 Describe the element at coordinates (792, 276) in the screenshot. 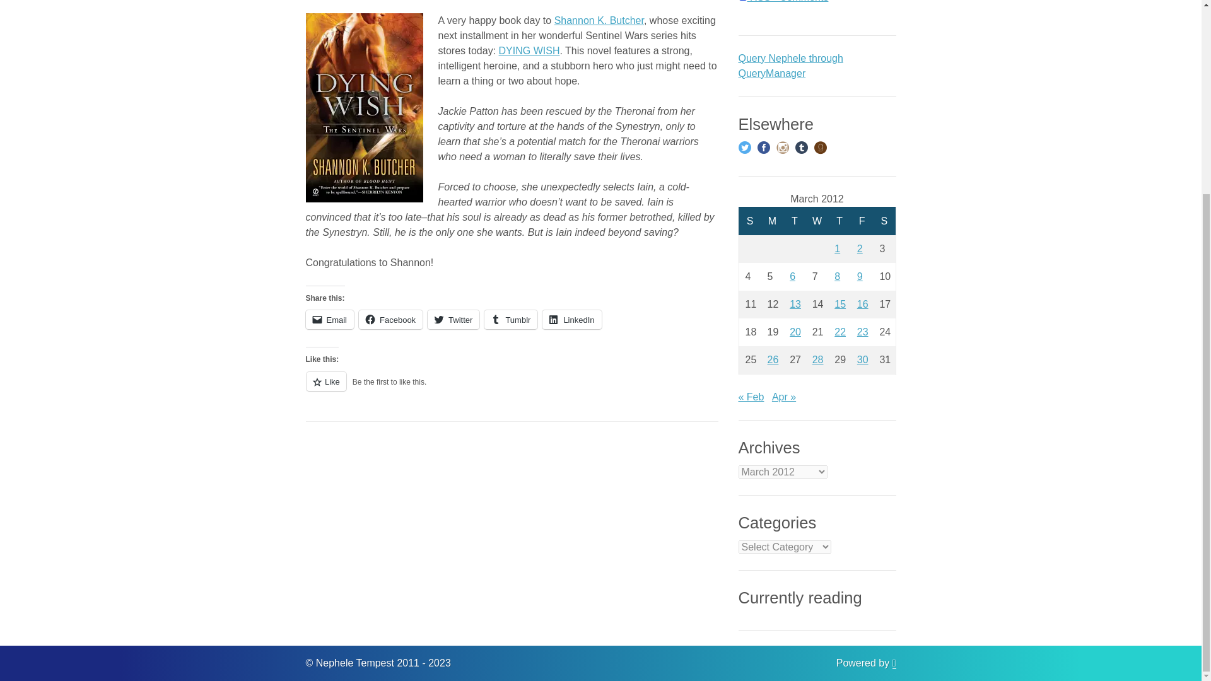

I see `6` at that location.